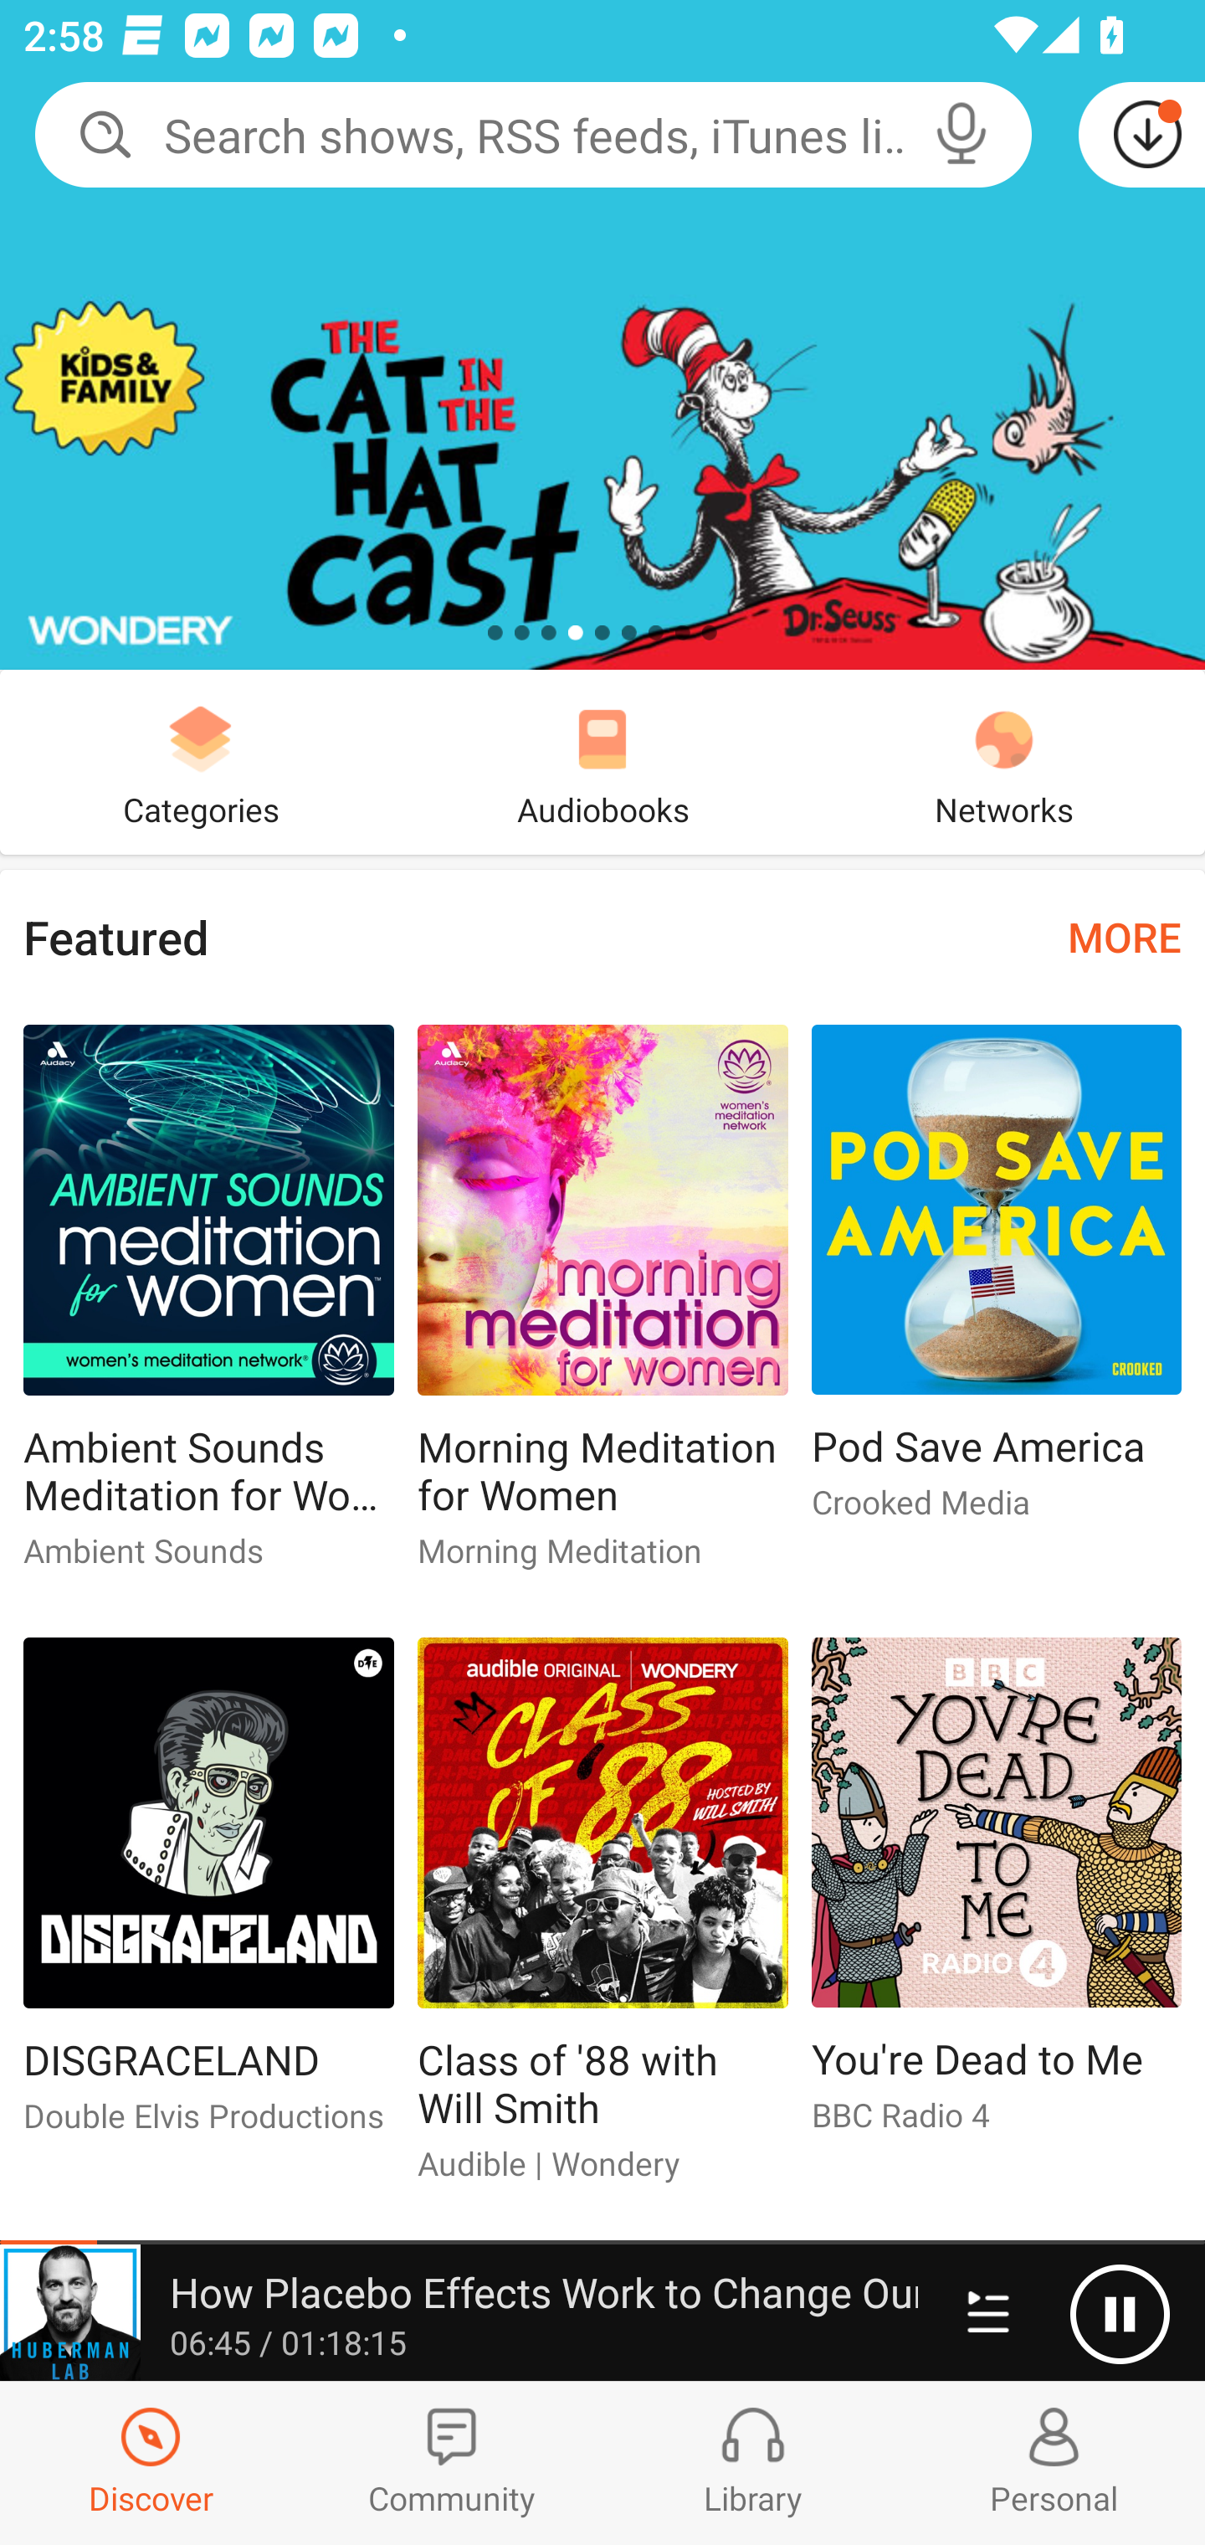 The width and height of the screenshot is (1205, 2545). What do you see at coordinates (753, 2463) in the screenshot?
I see `Library` at bounding box center [753, 2463].